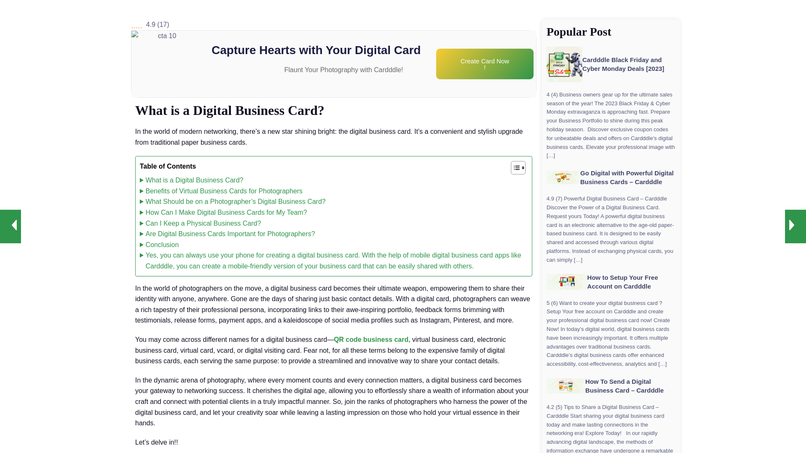  Describe the element at coordinates (227, 234) in the screenshot. I see `Are Digital Business Cards Important for Photographers?` at that location.